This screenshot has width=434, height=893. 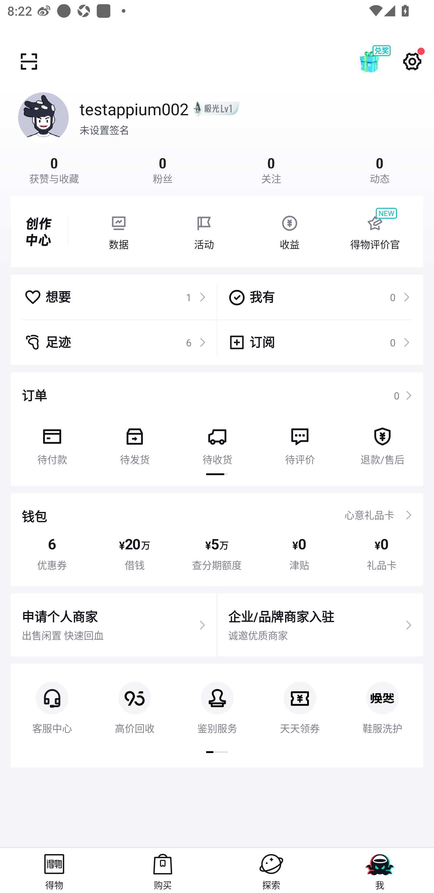 What do you see at coordinates (217, 554) in the screenshot?
I see `¥ 5 万 查分期额度` at bounding box center [217, 554].